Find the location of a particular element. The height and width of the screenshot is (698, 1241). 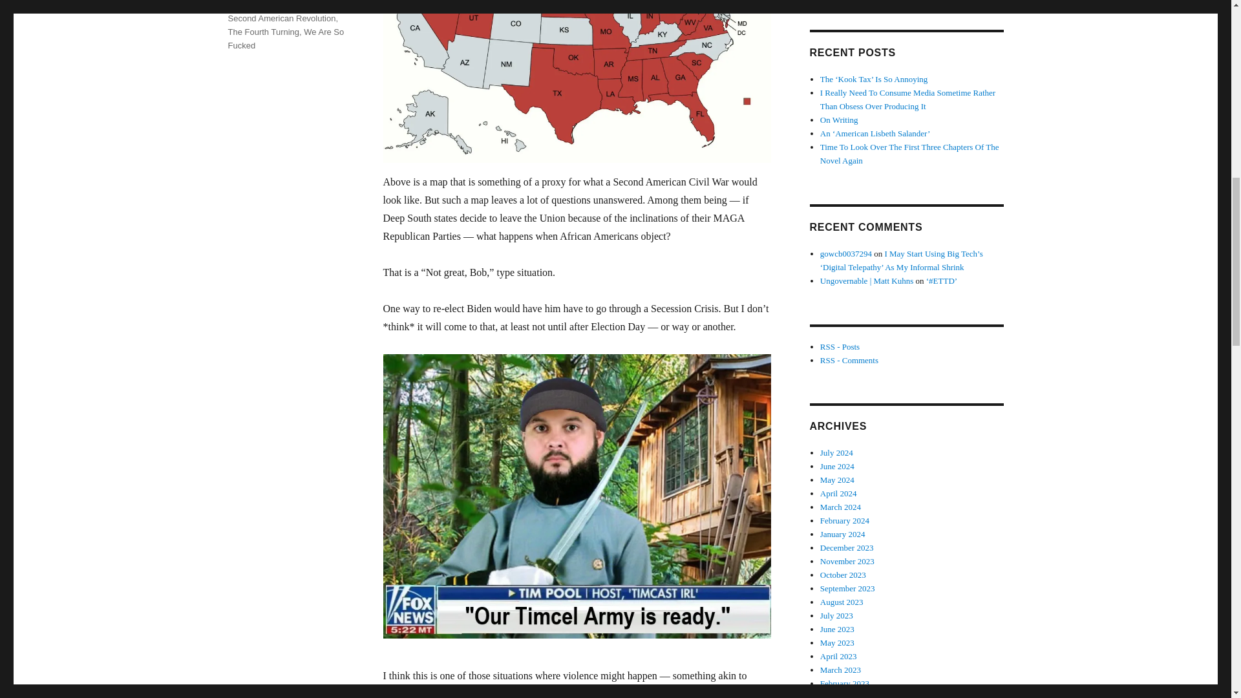

Second American Revolution is located at coordinates (281, 18).